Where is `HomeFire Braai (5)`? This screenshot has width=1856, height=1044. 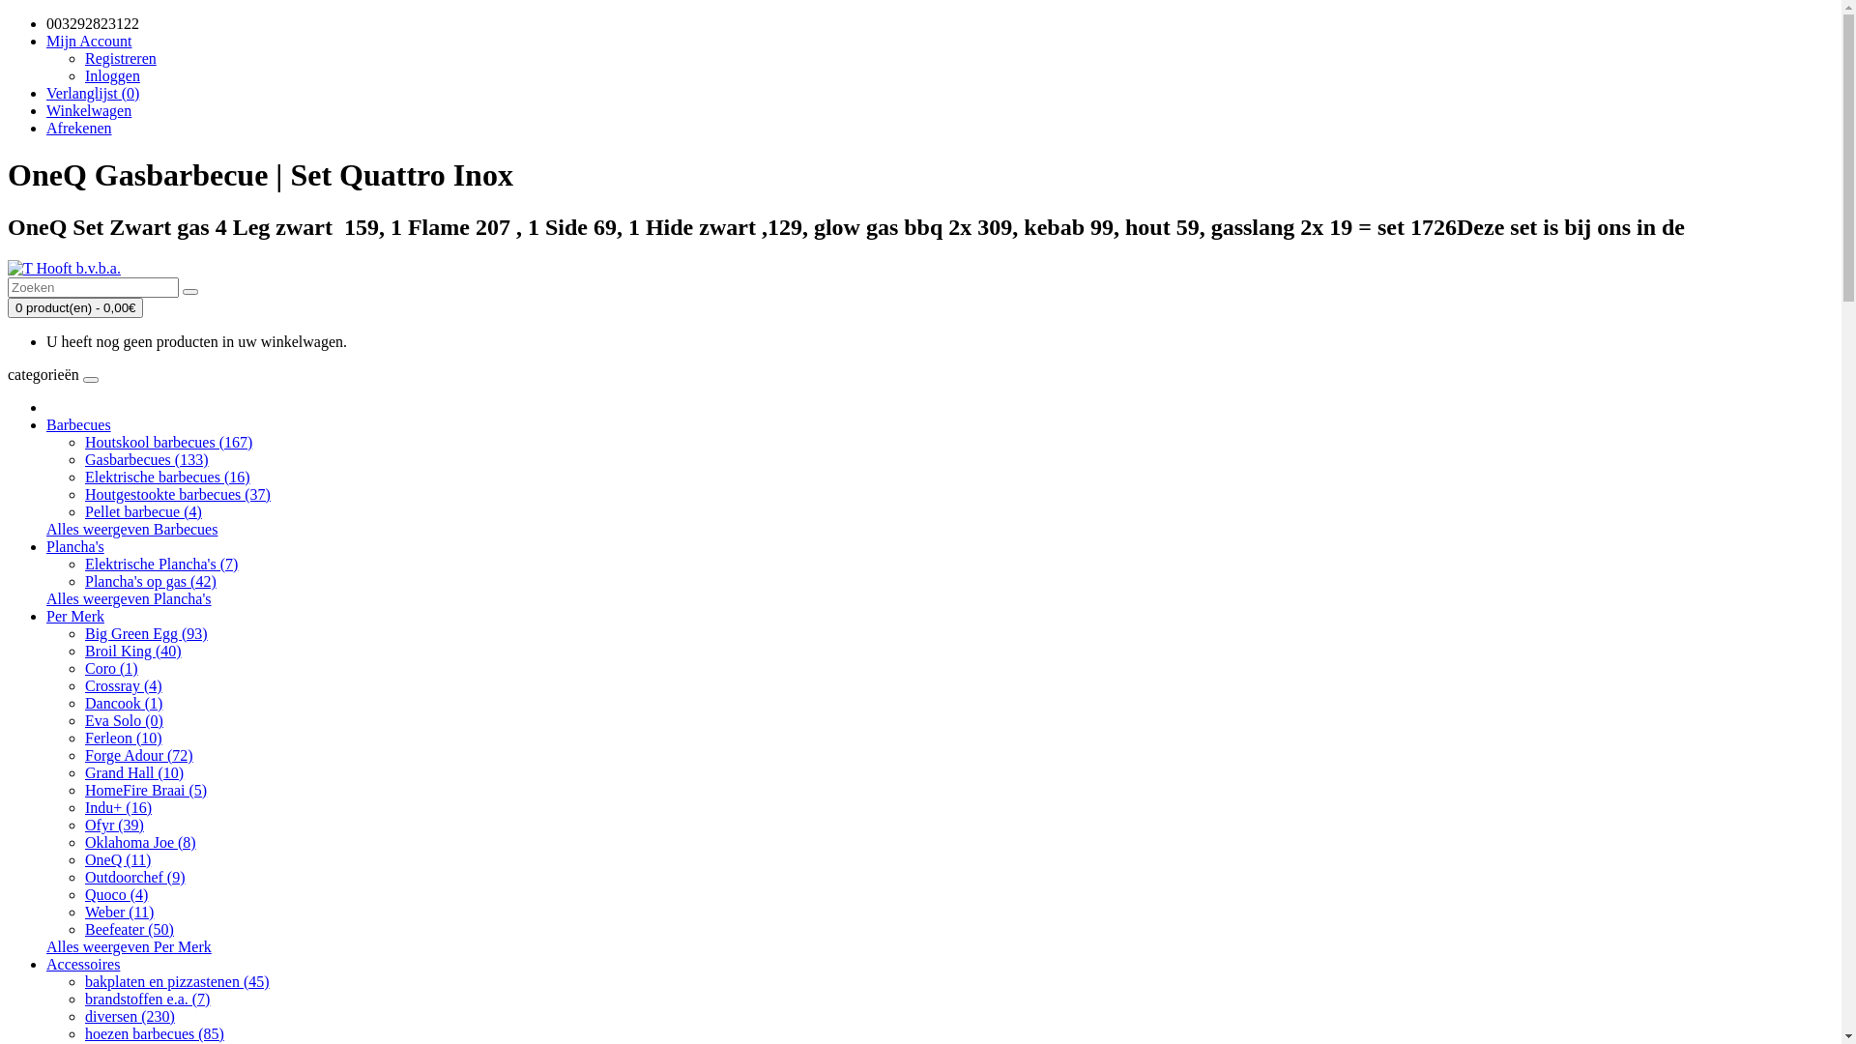
HomeFire Braai (5) is located at coordinates (146, 791).